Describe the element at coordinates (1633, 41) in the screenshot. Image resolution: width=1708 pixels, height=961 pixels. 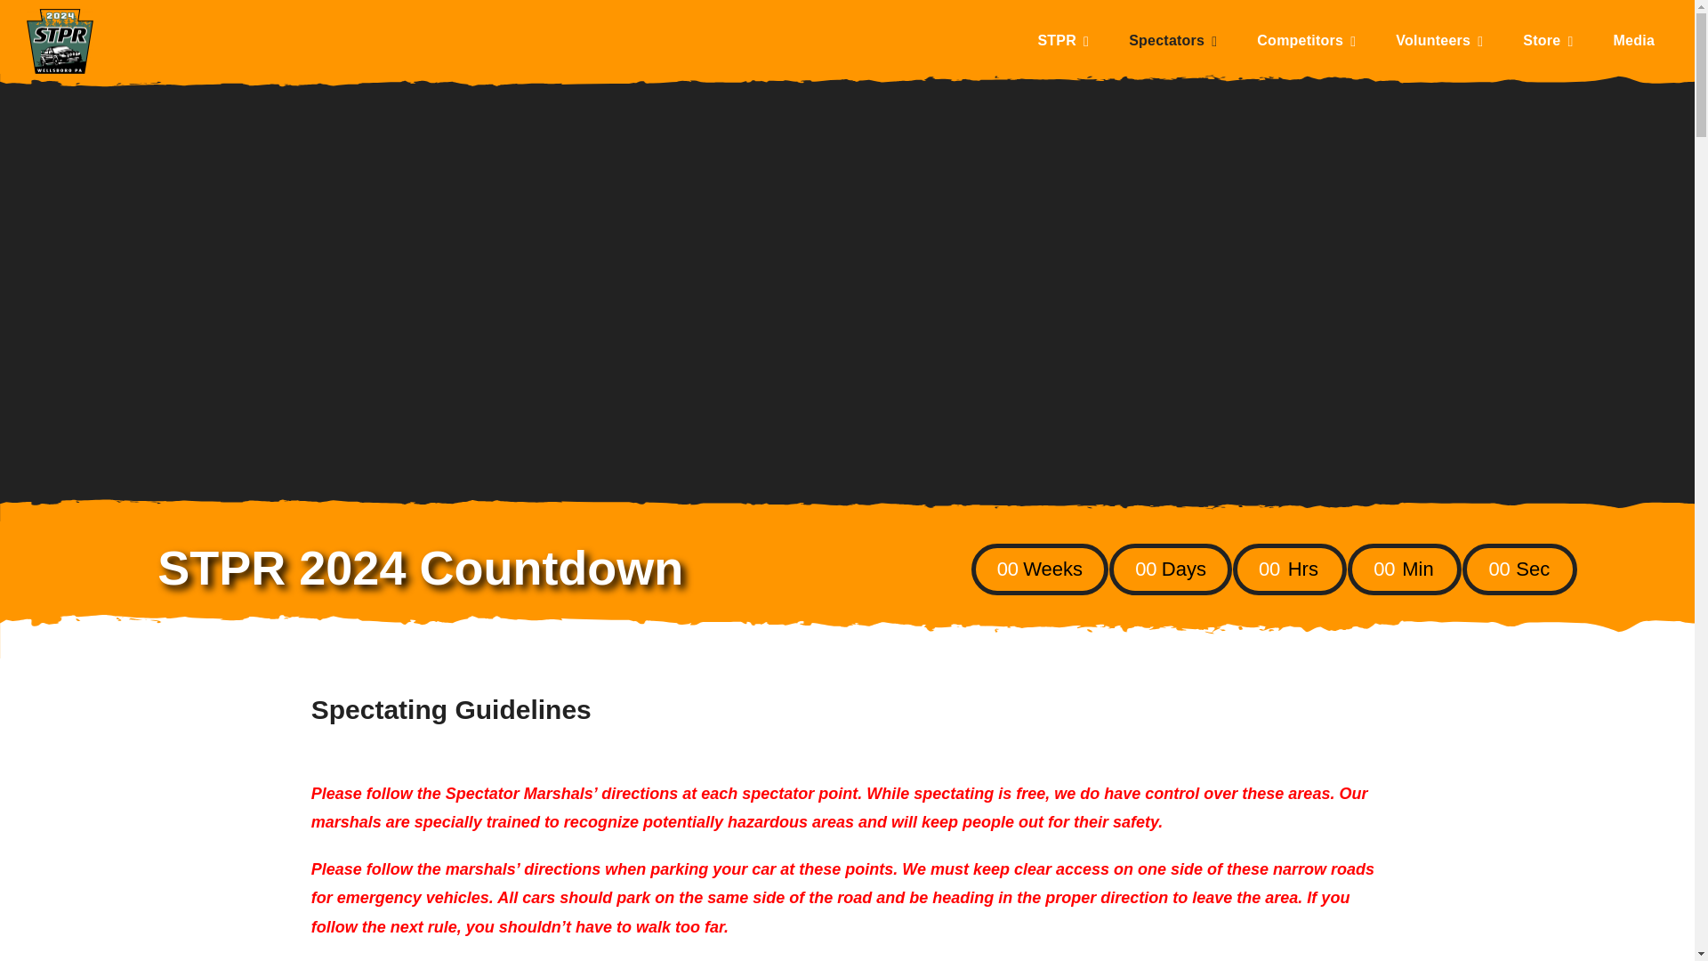
I see `Media` at that location.